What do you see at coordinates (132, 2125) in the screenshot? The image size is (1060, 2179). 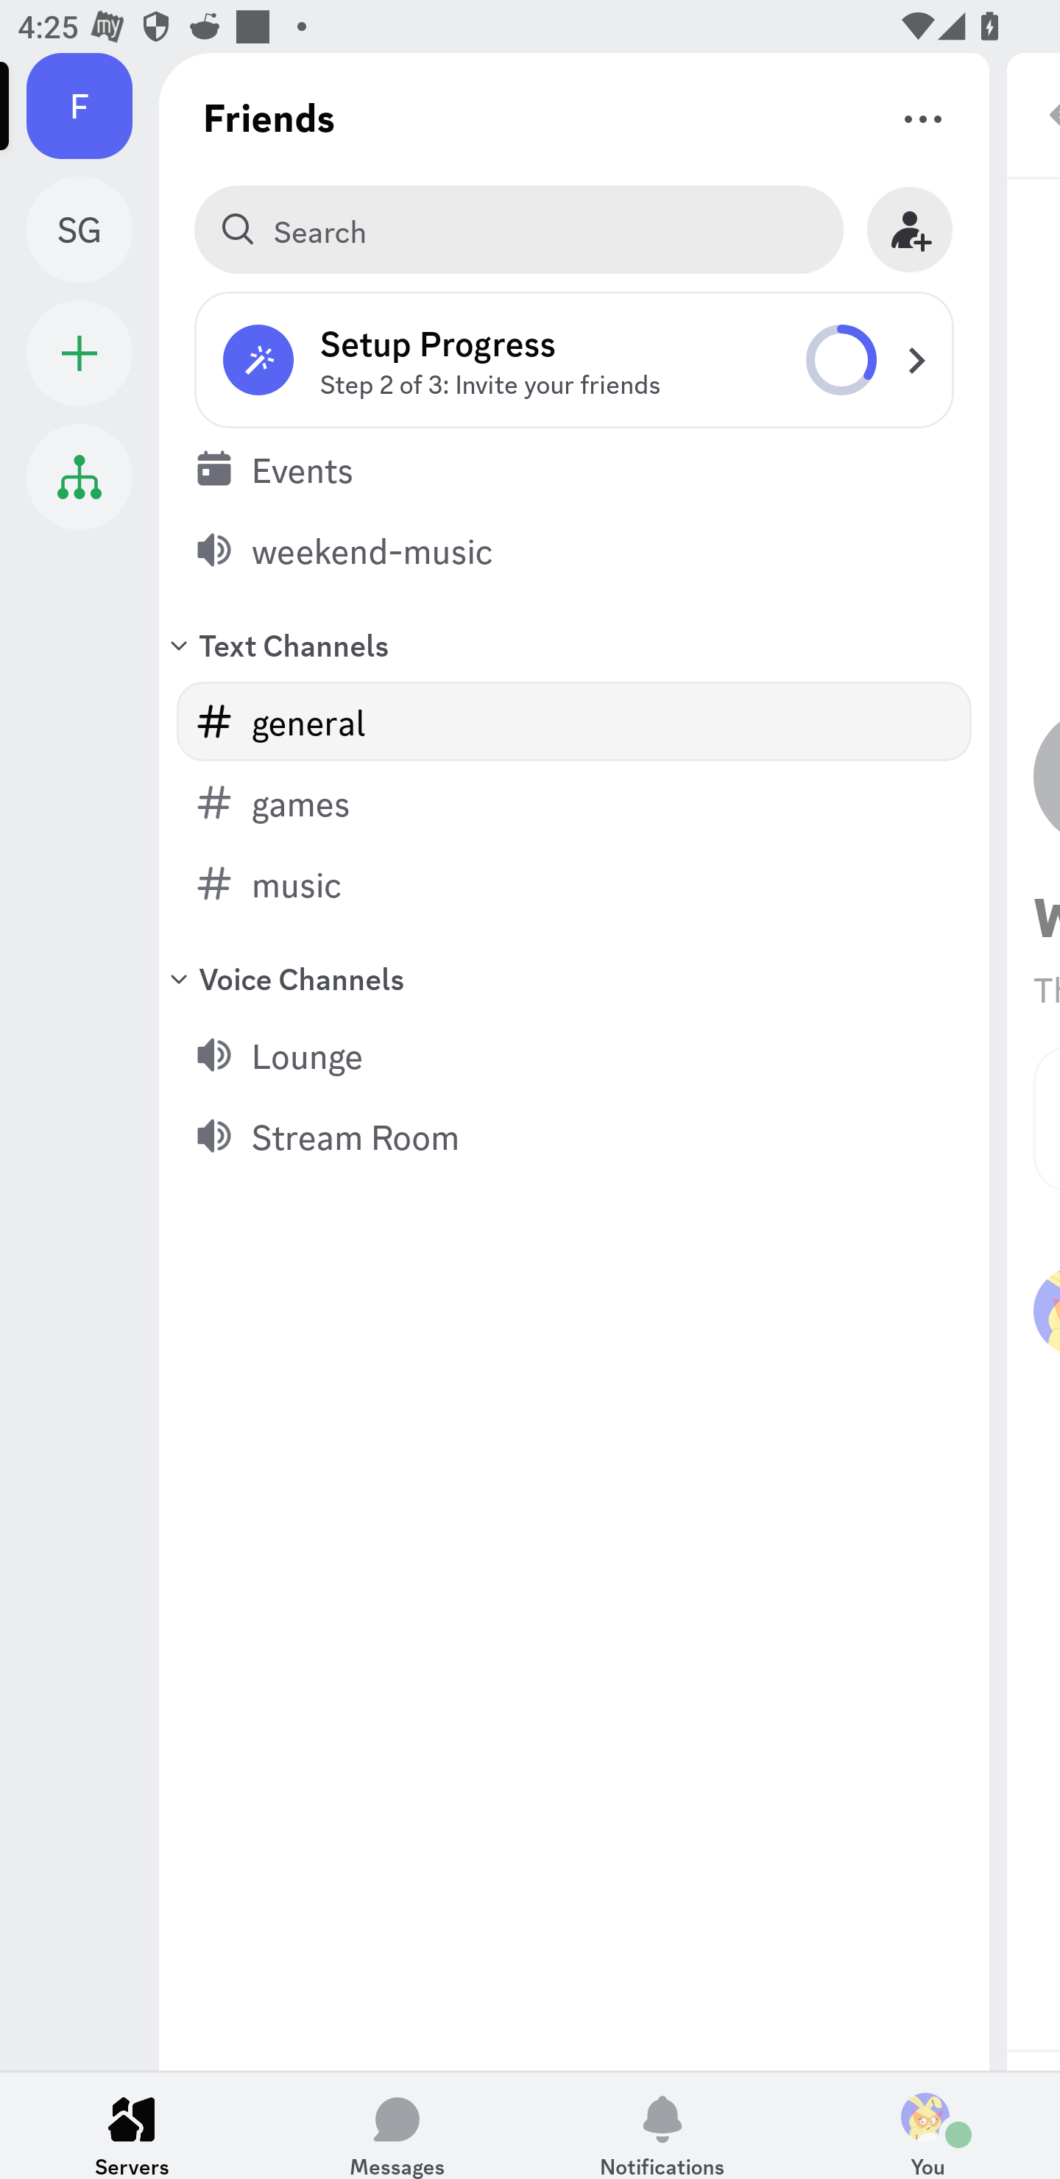 I see `Servers` at bounding box center [132, 2125].